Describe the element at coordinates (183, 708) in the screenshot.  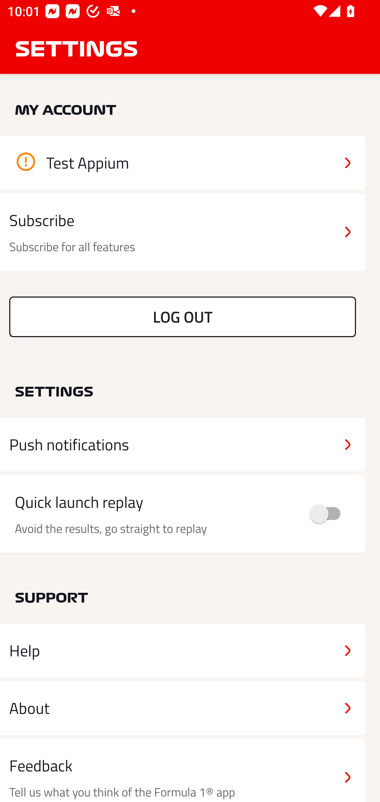
I see `About` at that location.